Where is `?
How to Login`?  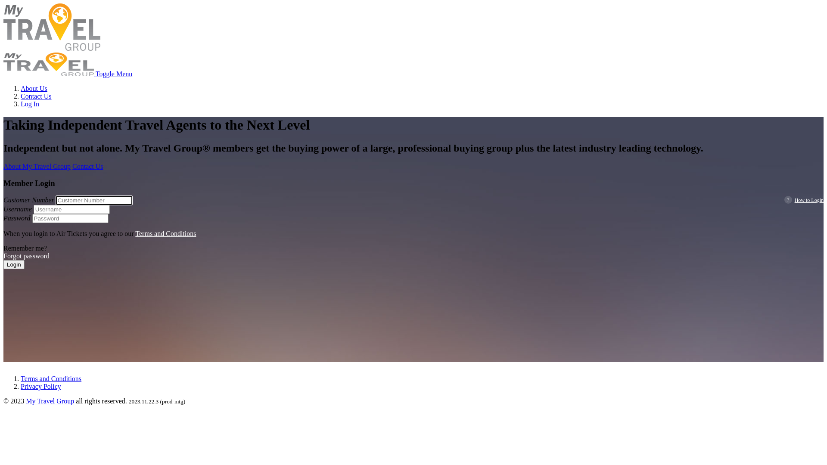
?
How to Login is located at coordinates (804, 201).